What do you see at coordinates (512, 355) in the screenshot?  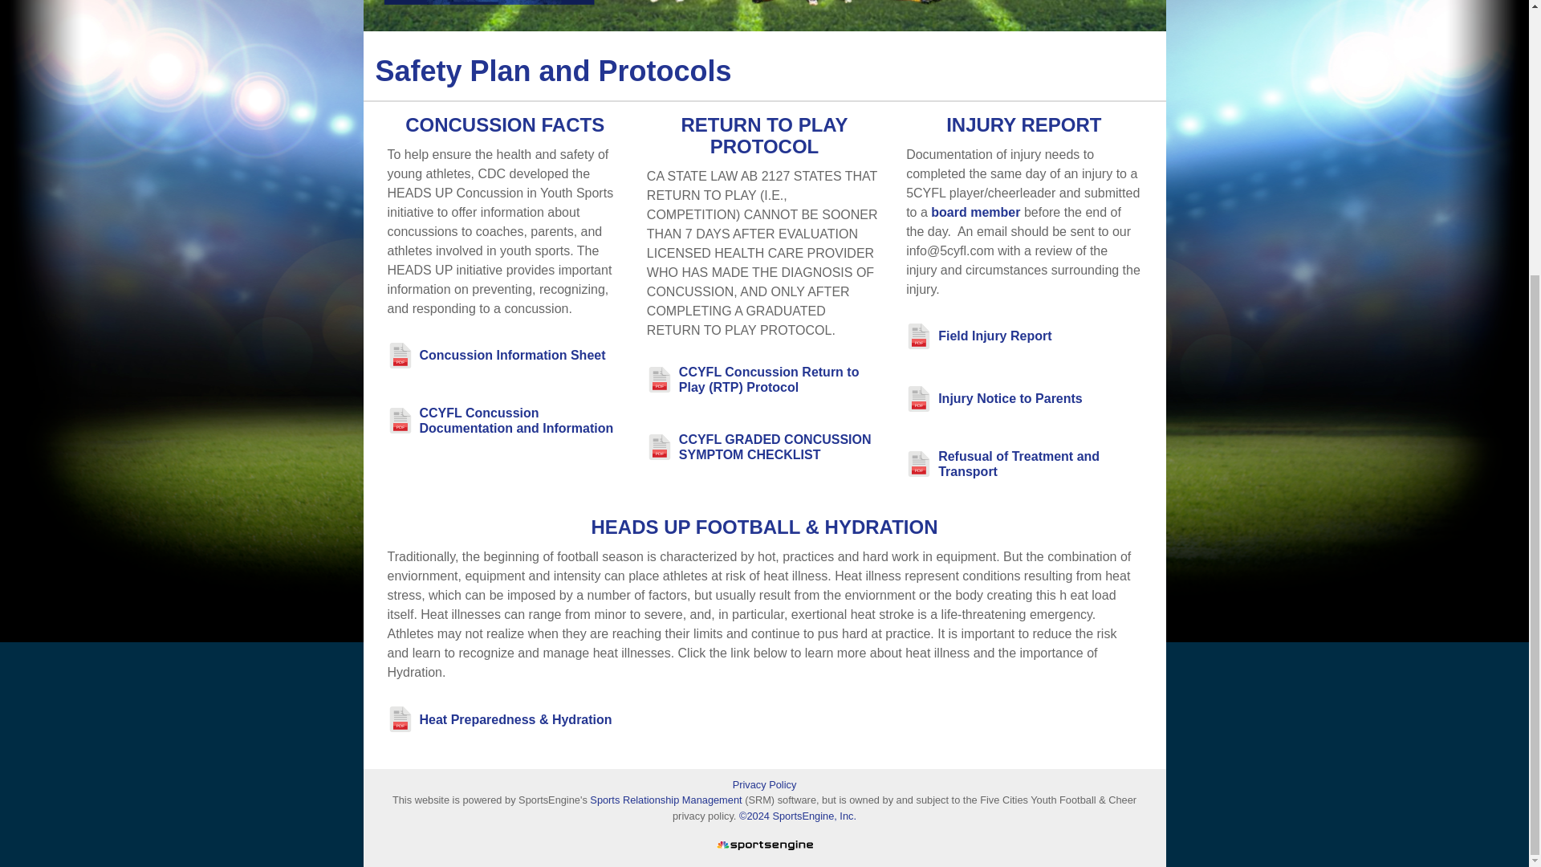 I see `Concussion Information Sheet` at bounding box center [512, 355].